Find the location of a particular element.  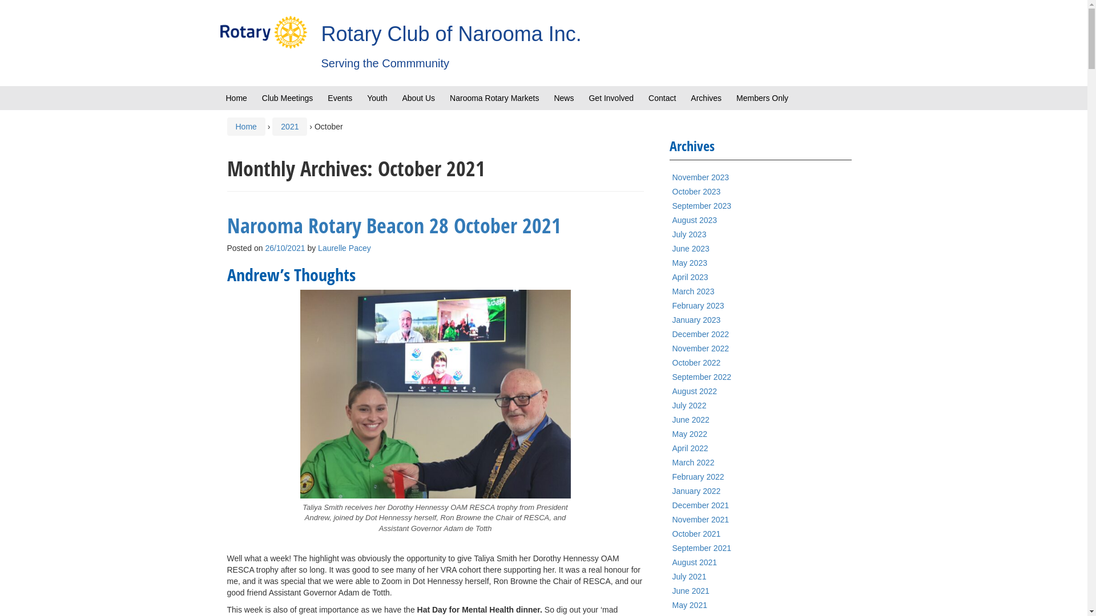

May 2023 is located at coordinates (690, 263).